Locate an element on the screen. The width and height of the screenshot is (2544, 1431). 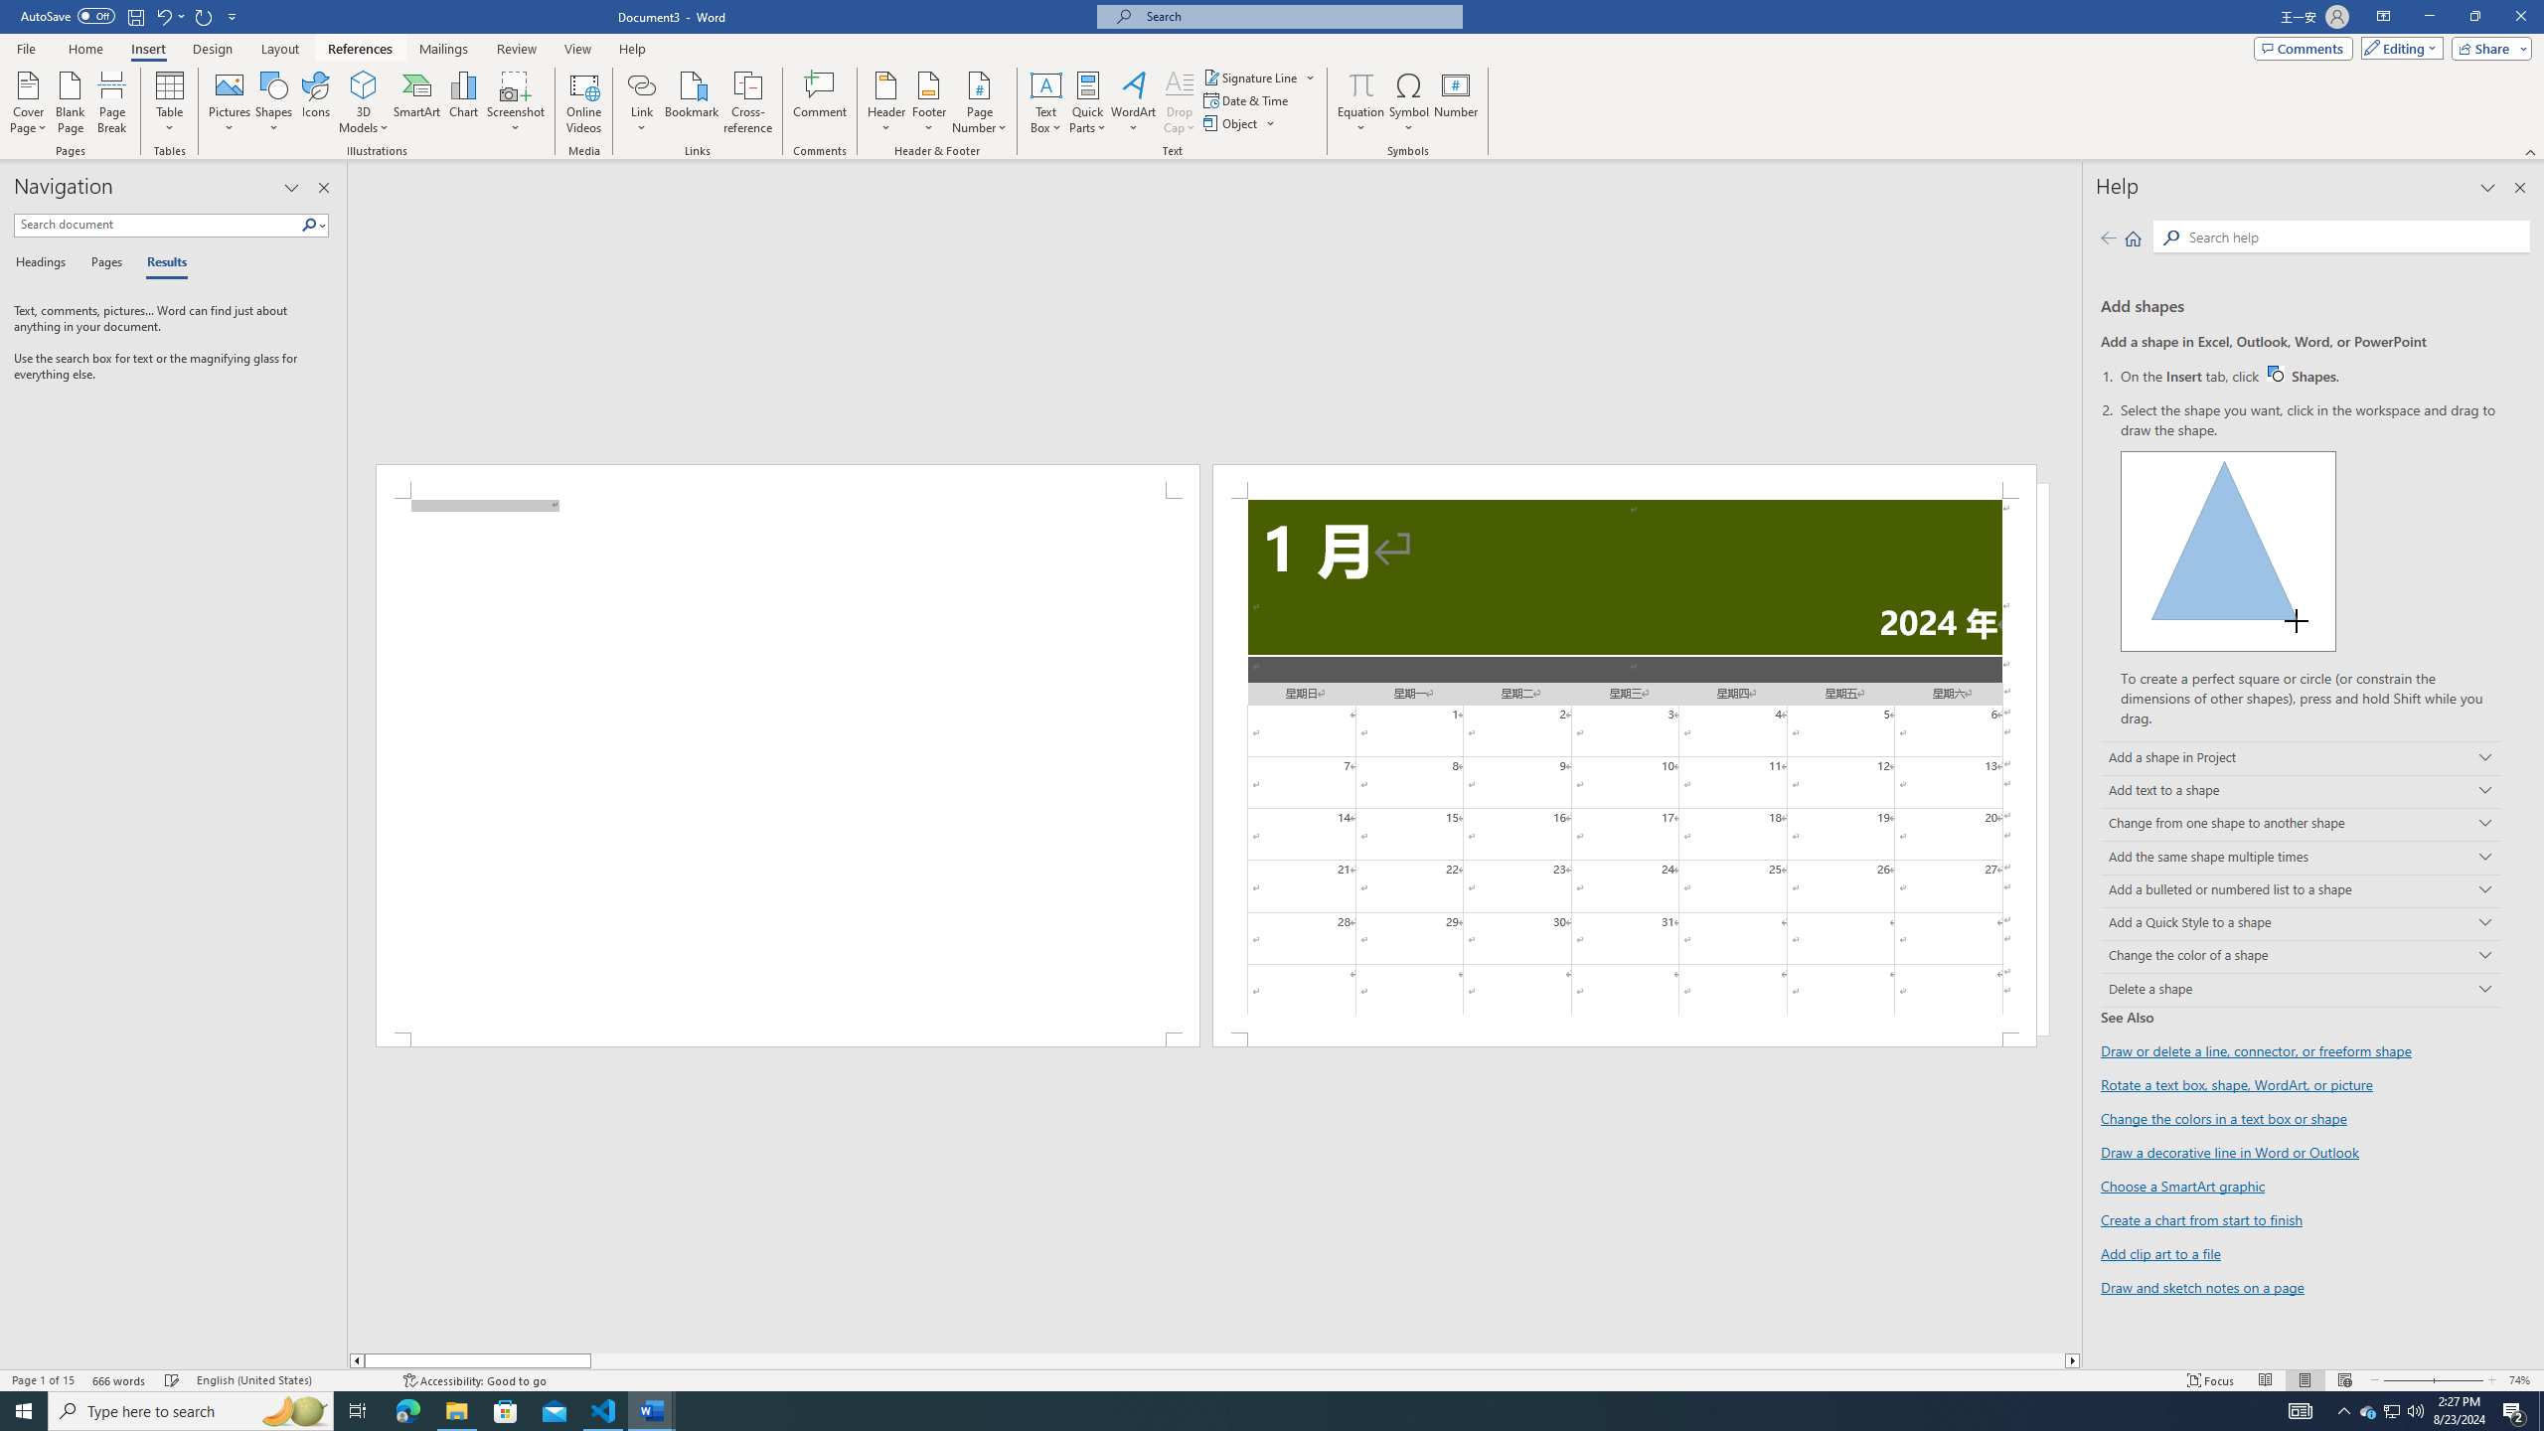
Number... is located at coordinates (1456, 102).